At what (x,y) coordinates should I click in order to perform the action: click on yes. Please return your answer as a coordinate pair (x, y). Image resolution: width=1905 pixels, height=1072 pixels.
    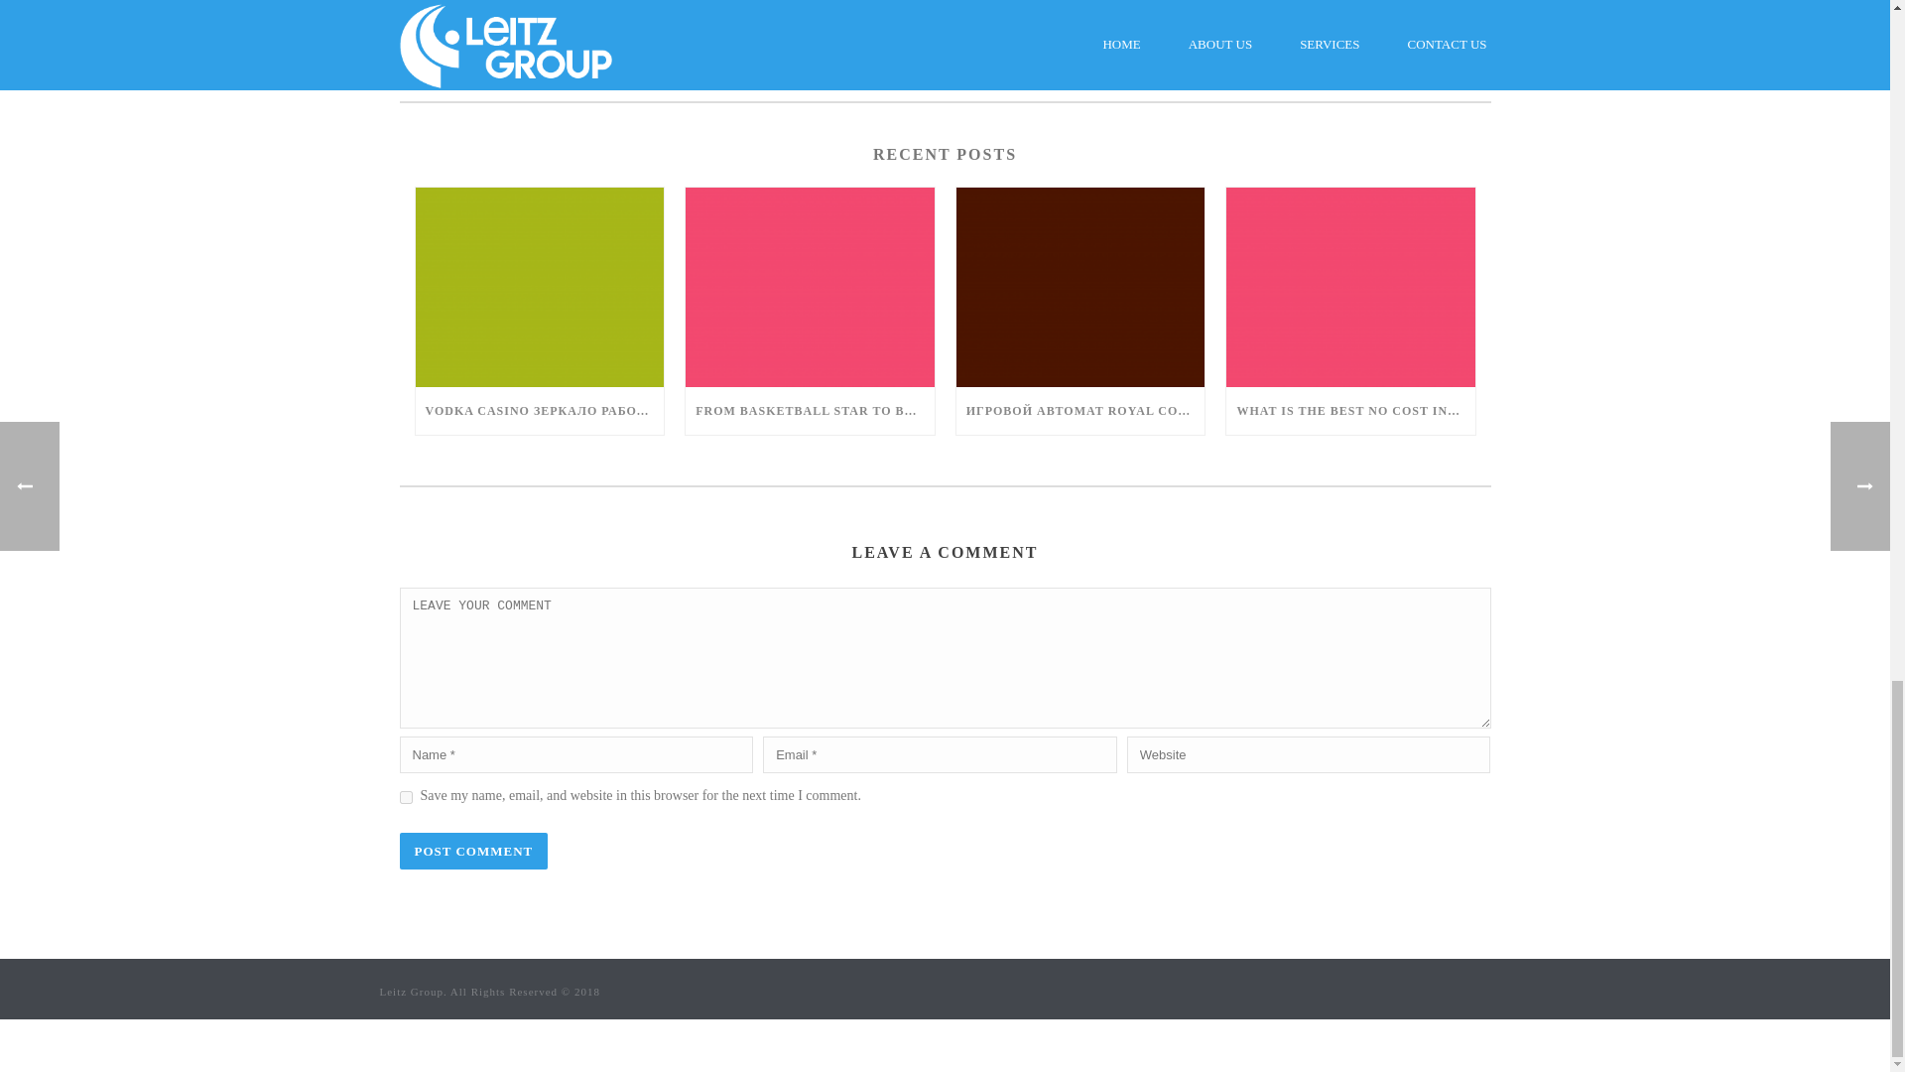
    Looking at the image, I should click on (405, 798).